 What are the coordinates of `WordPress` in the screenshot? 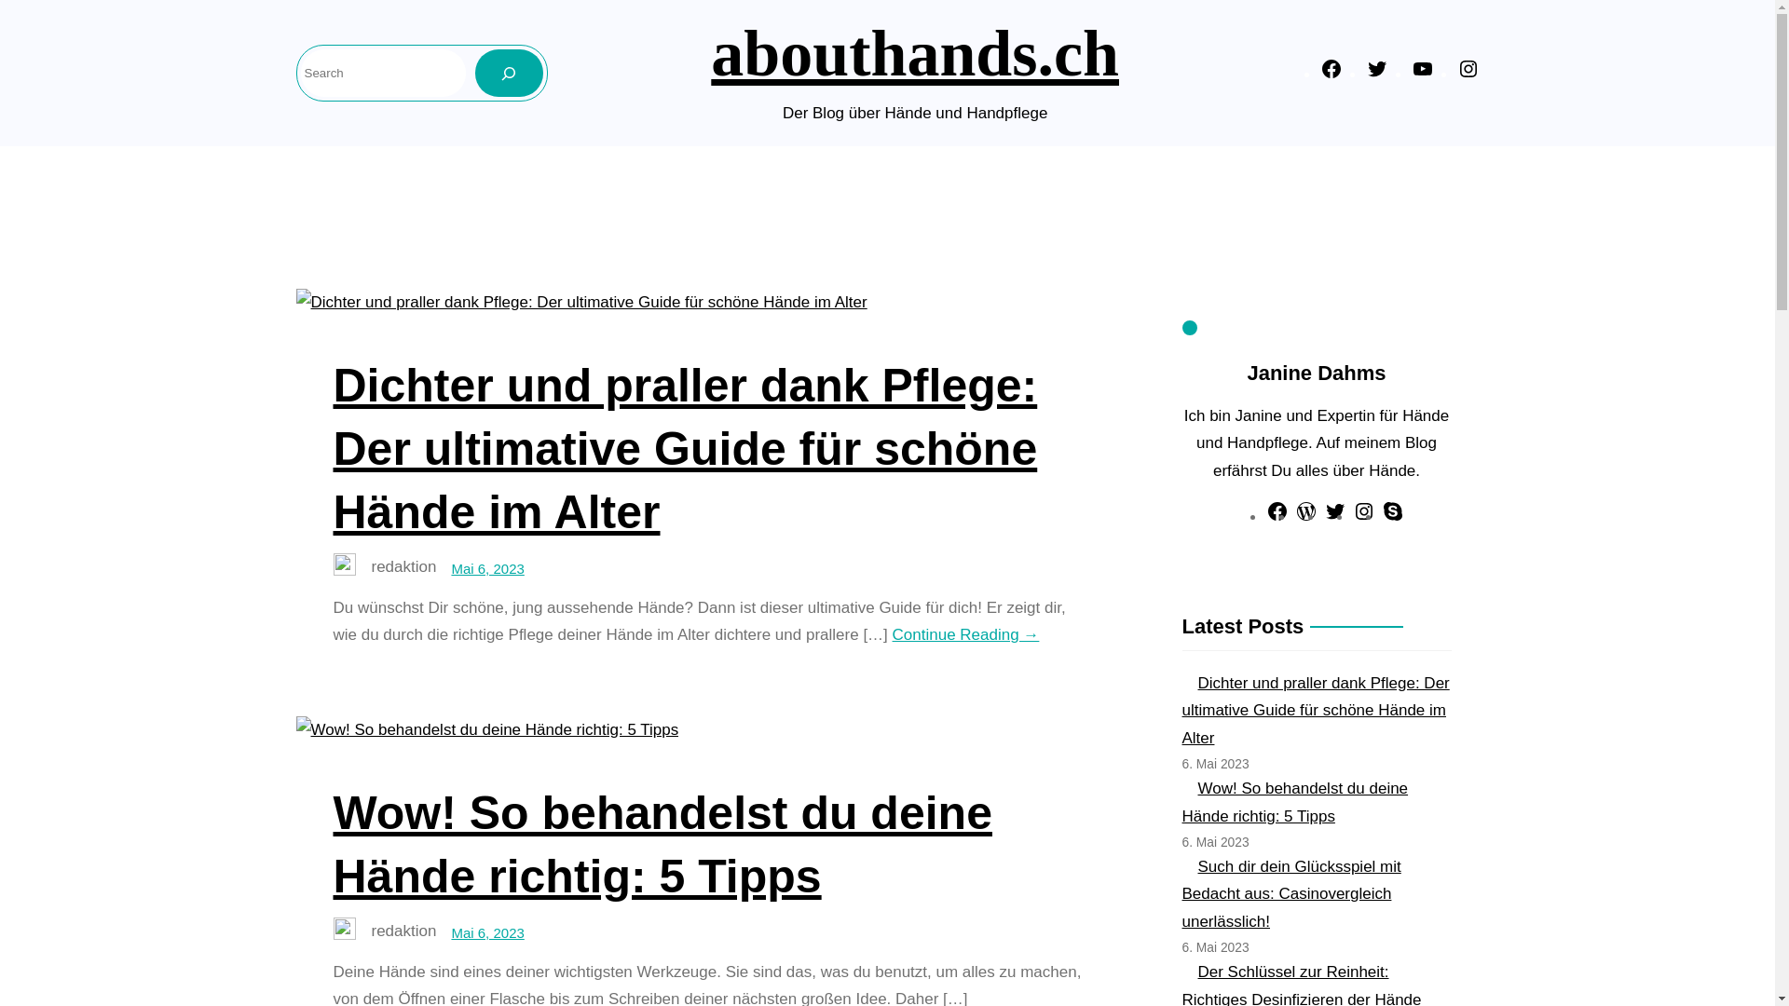 It's located at (1306, 518).